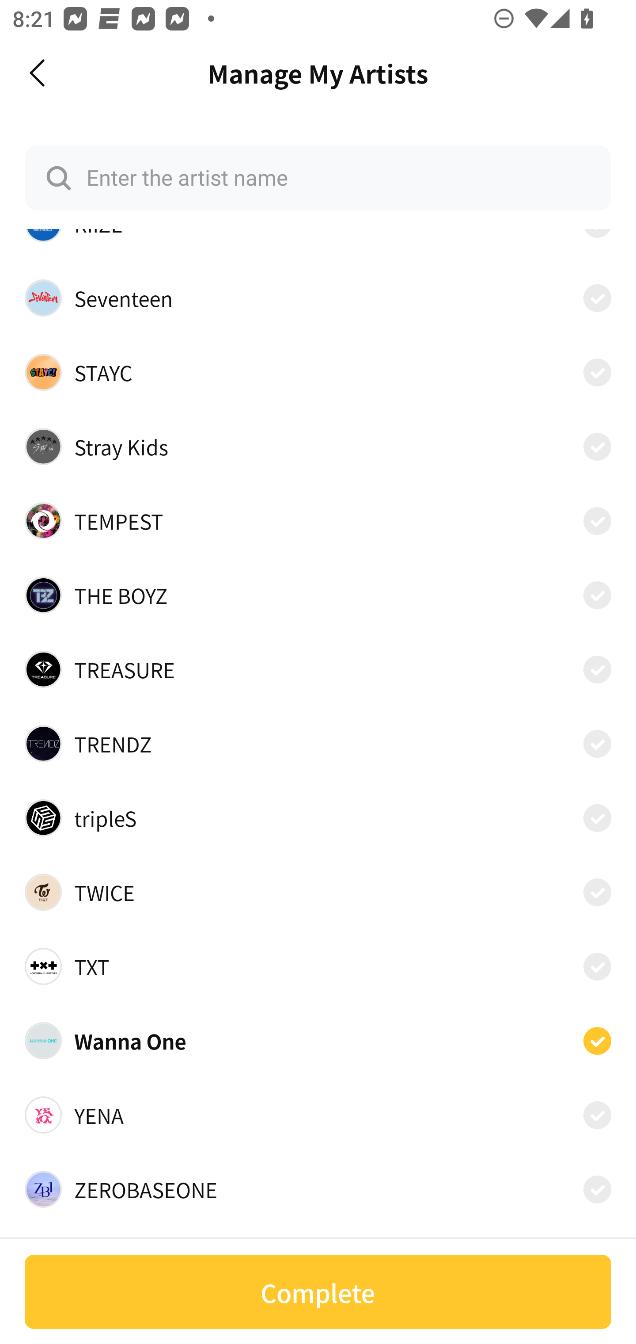 The image size is (636, 1344). Describe the element at coordinates (318, 446) in the screenshot. I see `Stray Kids` at that location.